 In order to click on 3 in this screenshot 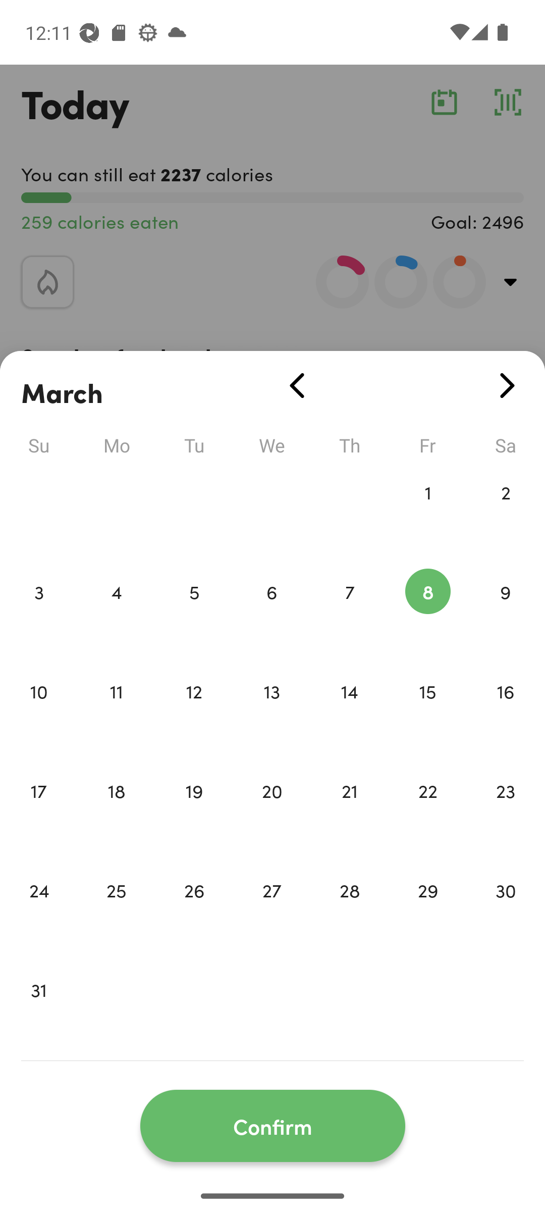, I will do `click(39, 613)`.